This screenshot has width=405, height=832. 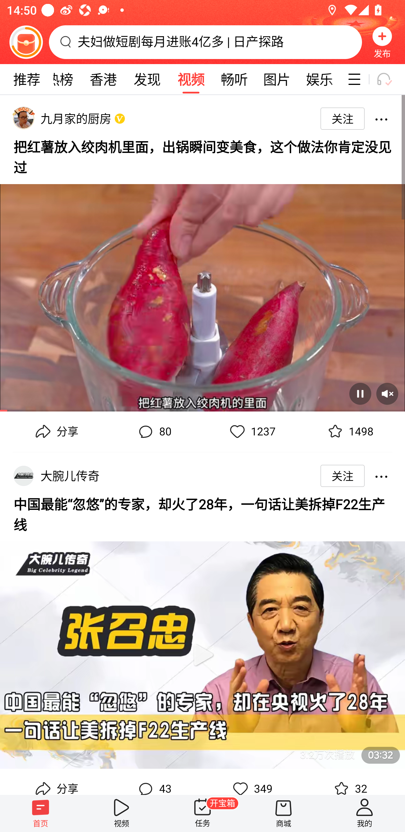 What do you see at coordinates (235, 79) in the screenshot?
I see `畅听` at bounding box center [235, 79].